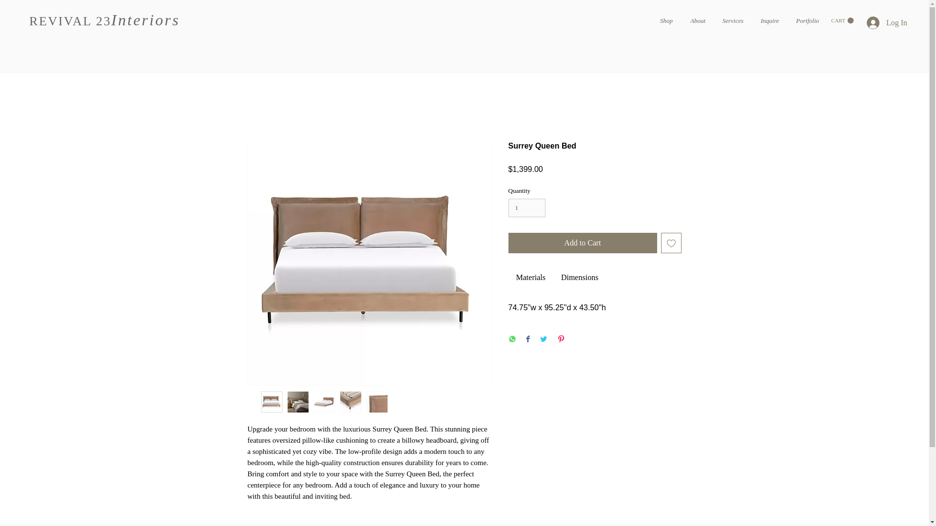 This screenshot has height=526, width=936. What do you see at coordinates (887, 22) in the screenshot?
I see `Log In` at bounding box center [887, 22].